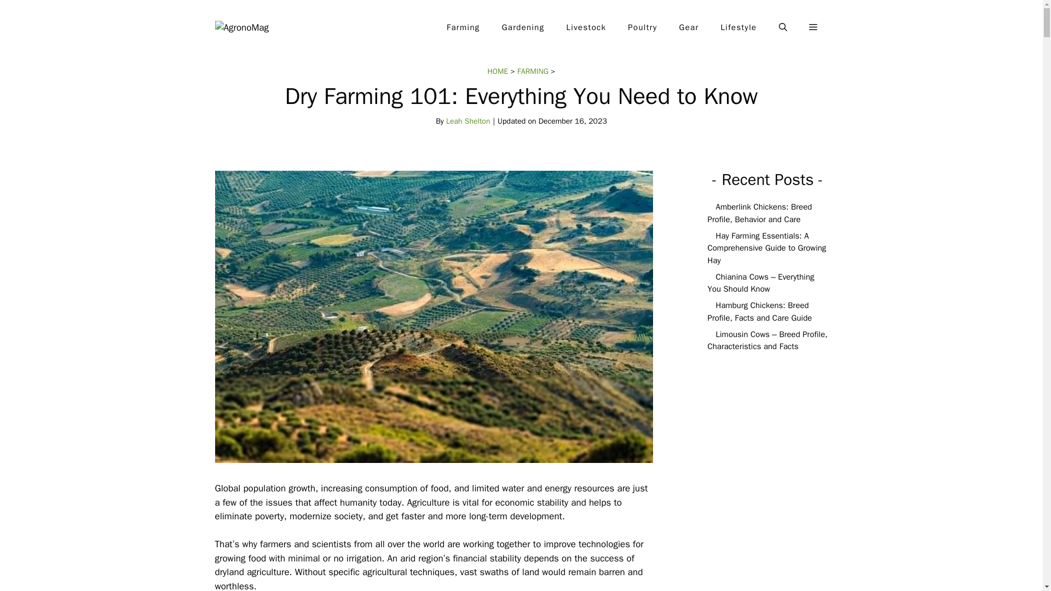  Describe the element at coordinates (739, 27) in the screenshot. I see `Lifestyle` at that location.